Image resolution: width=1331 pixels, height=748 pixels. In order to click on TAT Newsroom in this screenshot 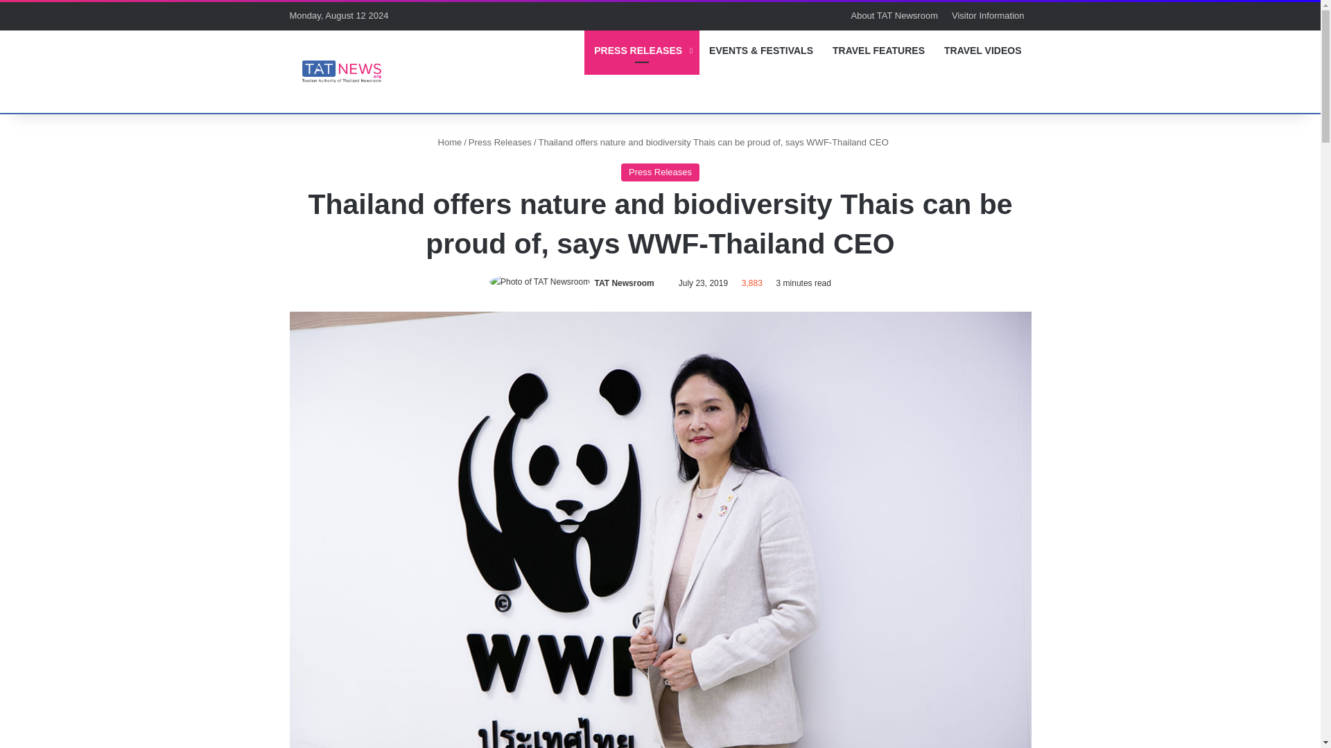, I will do `click(625, 283)`.